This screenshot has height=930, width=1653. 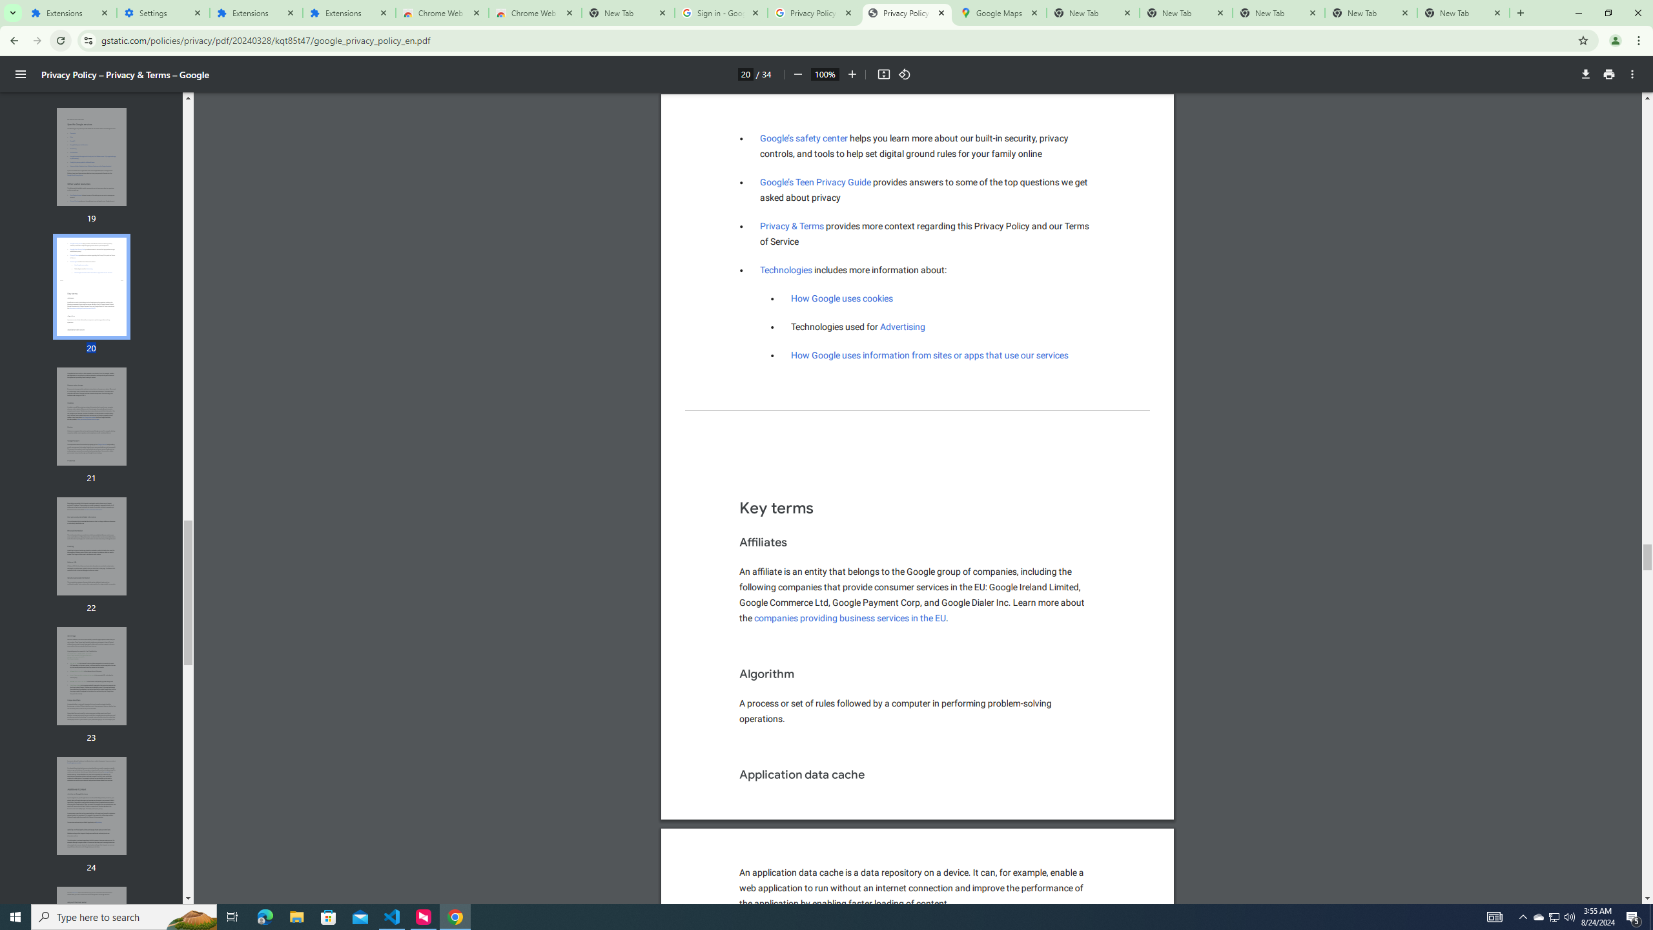 I want to click on Thumbnail for page 24, so click(x=92, y=806).